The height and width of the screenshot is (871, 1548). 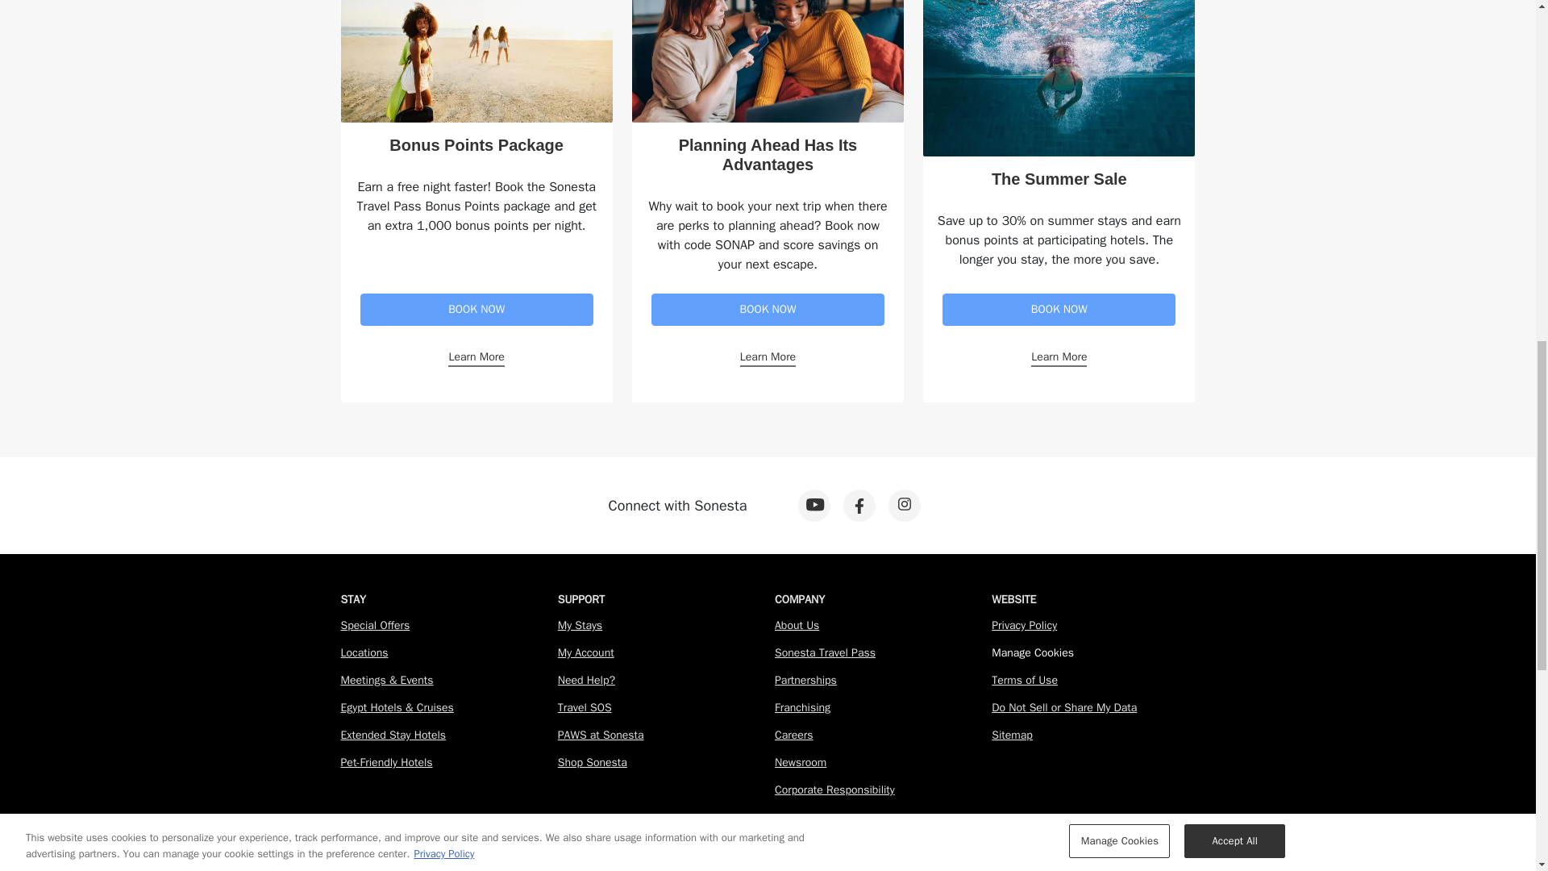 What do you see at coordinates (476, 357) in the screenshot?
I see `Learn More` at bounding box center [476, 357].